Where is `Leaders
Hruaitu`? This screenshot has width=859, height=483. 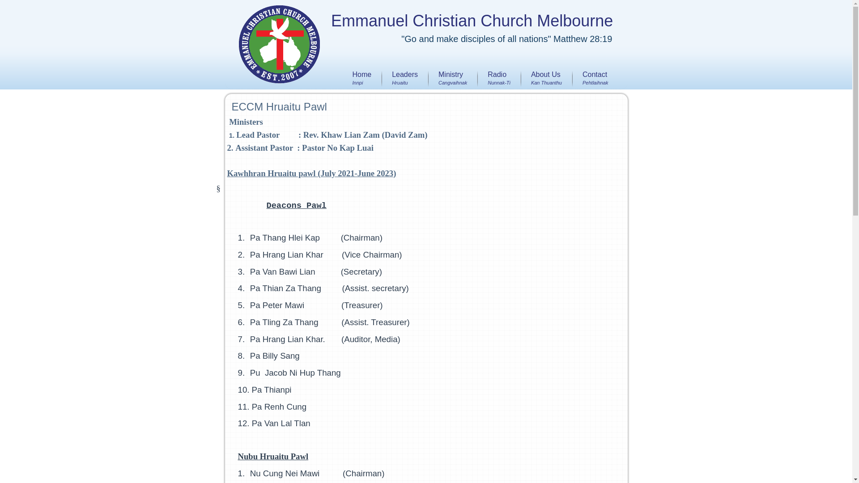 Leaders
Hruaitu is located at coordinates (405, 79).